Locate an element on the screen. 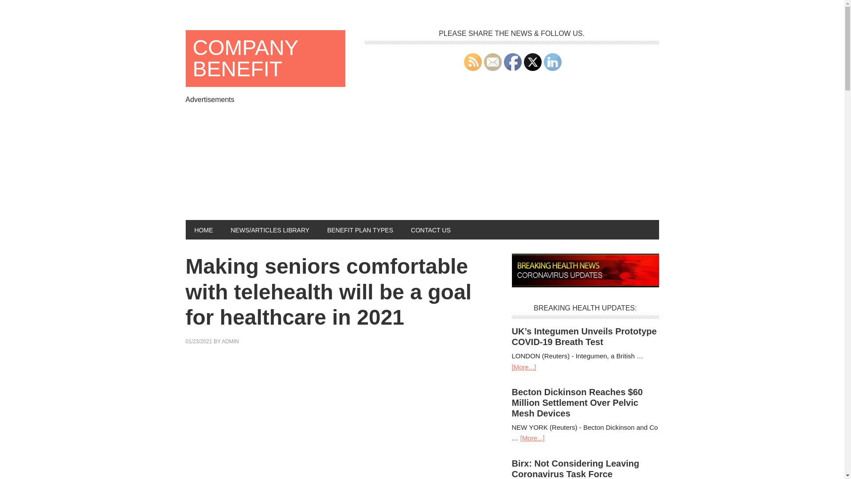 The height and width of the screenshot is (479, 851). HOME is located at coordinates (203, 230).